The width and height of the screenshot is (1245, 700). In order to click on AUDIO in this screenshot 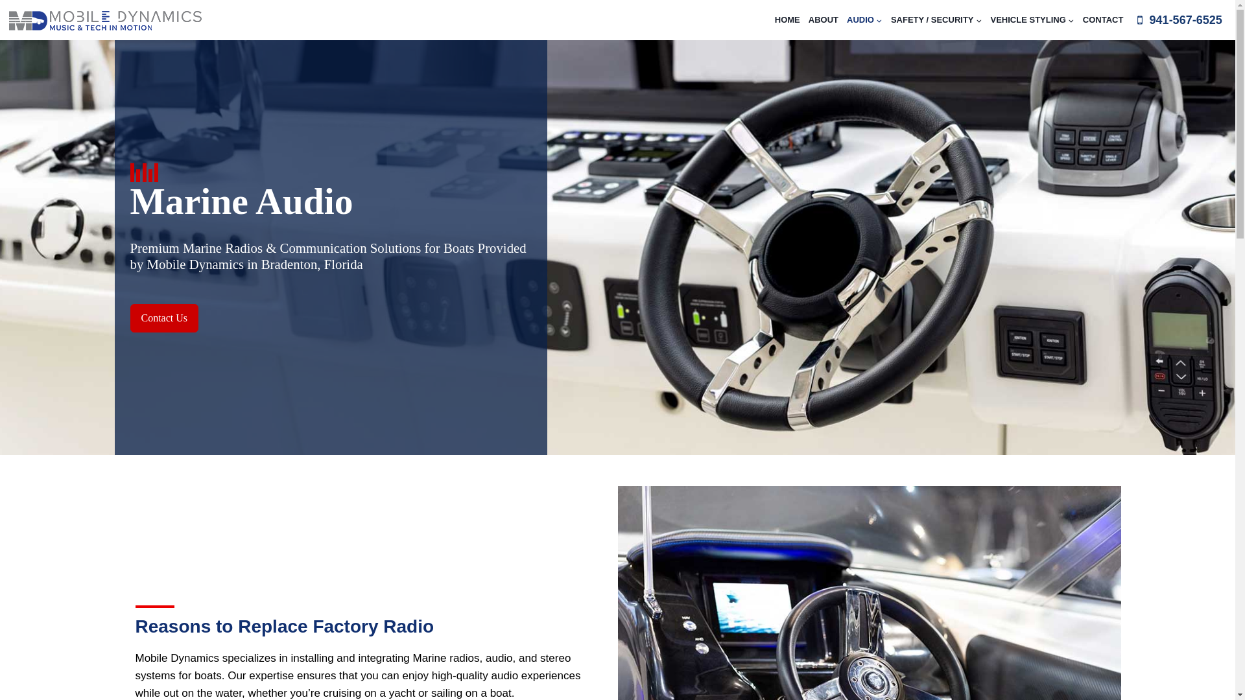, I will do `click(864, 19)`.